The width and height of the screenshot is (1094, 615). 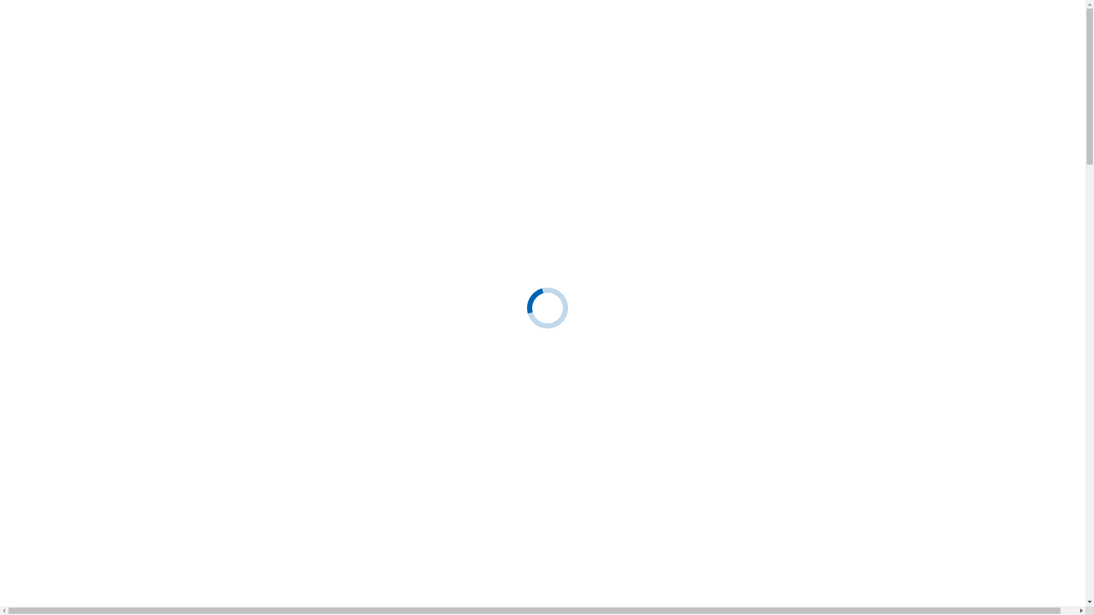 I want to click on Skip to content, so click(x=5, y=5).